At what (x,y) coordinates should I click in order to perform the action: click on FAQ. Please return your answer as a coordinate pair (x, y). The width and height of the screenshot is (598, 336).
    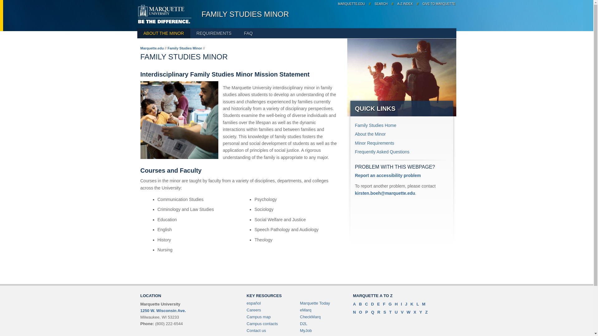
    Looking at the image, I should click on (248, 33).